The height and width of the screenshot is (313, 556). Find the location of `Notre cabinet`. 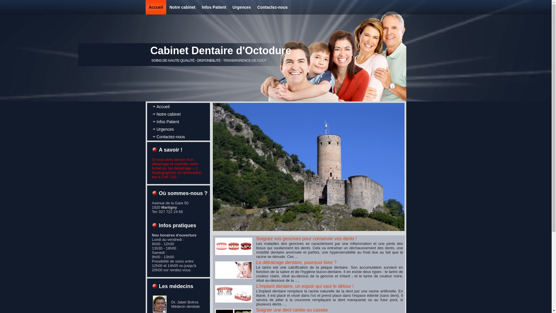

Notre cabinet is located at coordinates (182, 7).